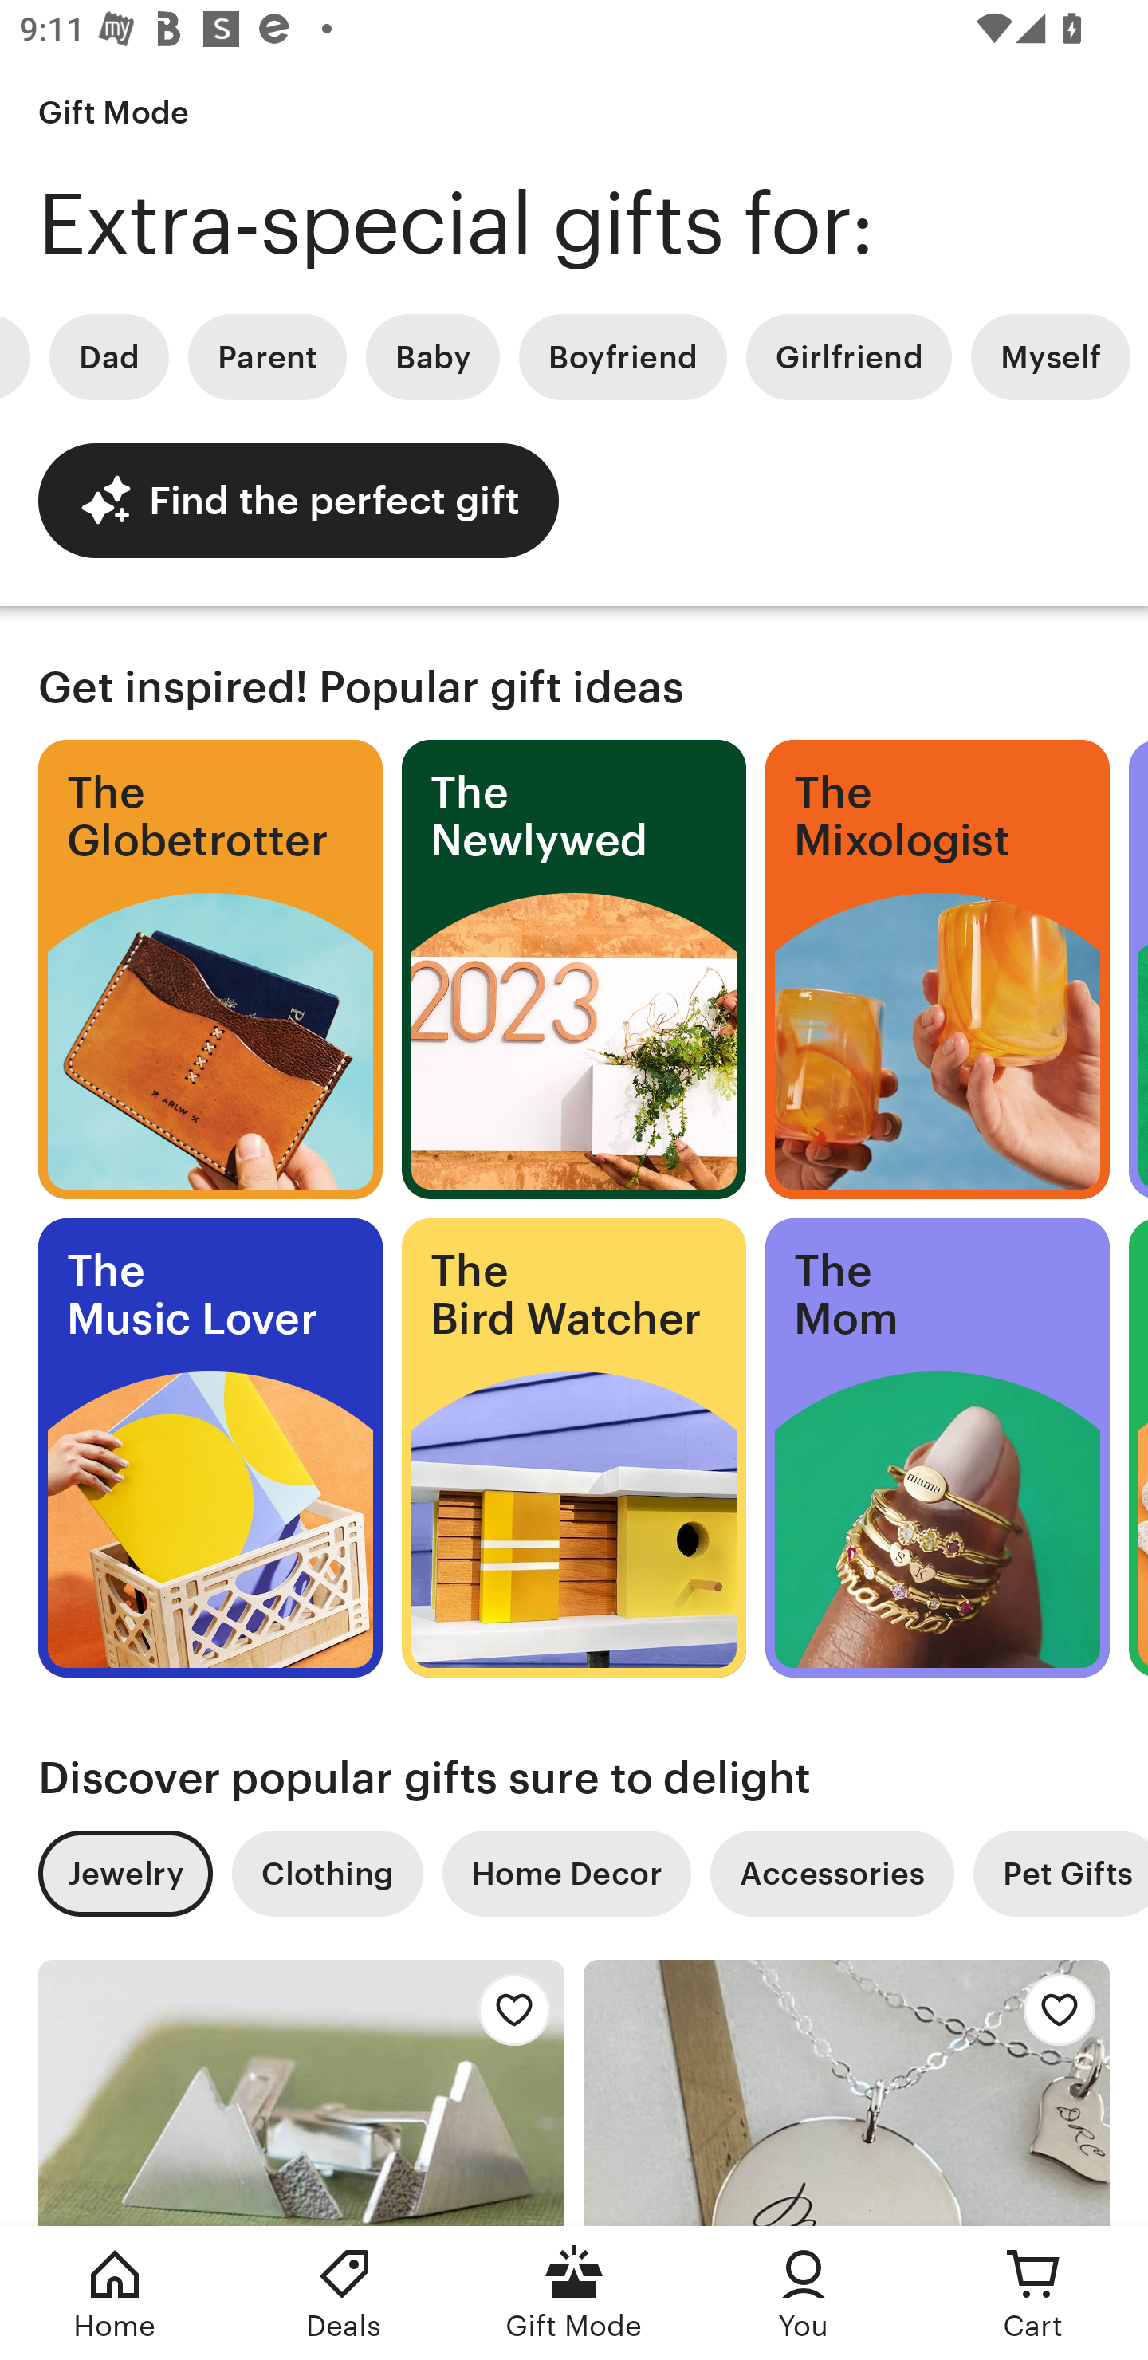 Image resolution: width=1148 pixels, height=2360 pixels. I want to click on The Globetrotter, so click(210, 970).